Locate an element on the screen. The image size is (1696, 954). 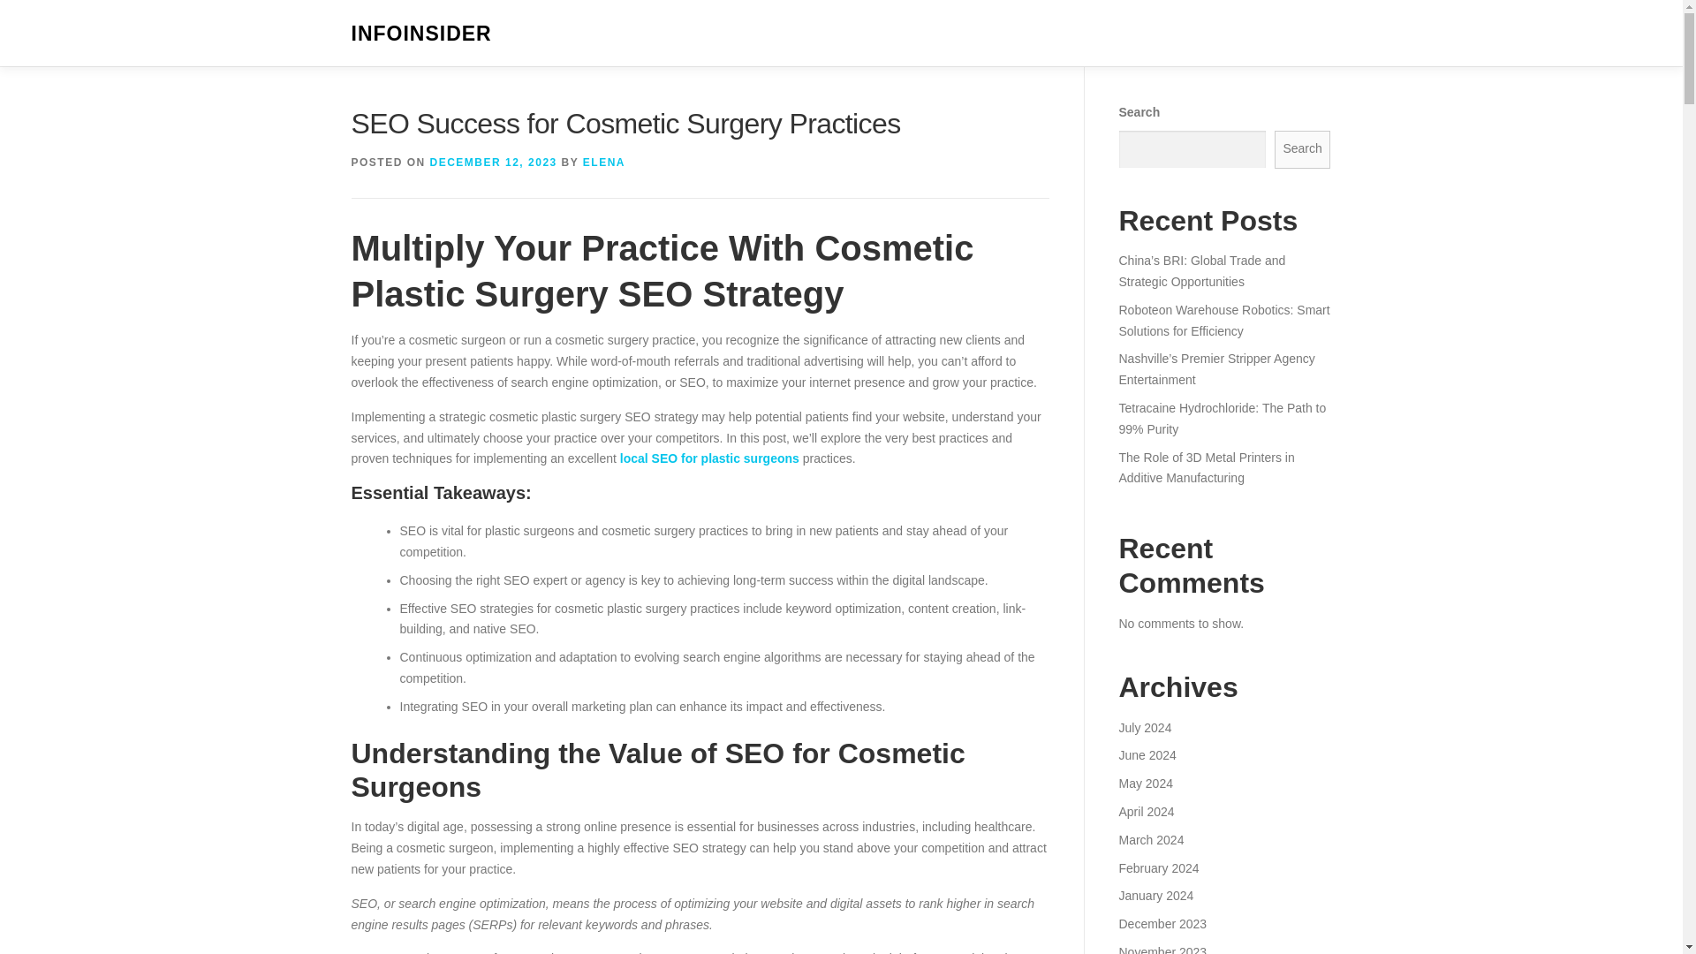
INFOINSIDER is located at coordinates (420, 34).